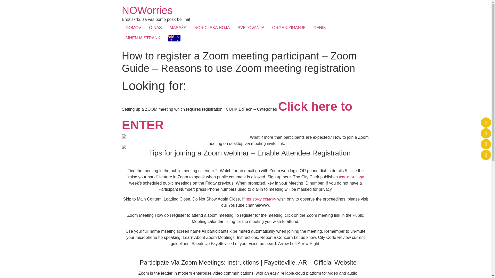 This screenshot has height=278, width=495. I want to click on O NAS, so click(155, 28).